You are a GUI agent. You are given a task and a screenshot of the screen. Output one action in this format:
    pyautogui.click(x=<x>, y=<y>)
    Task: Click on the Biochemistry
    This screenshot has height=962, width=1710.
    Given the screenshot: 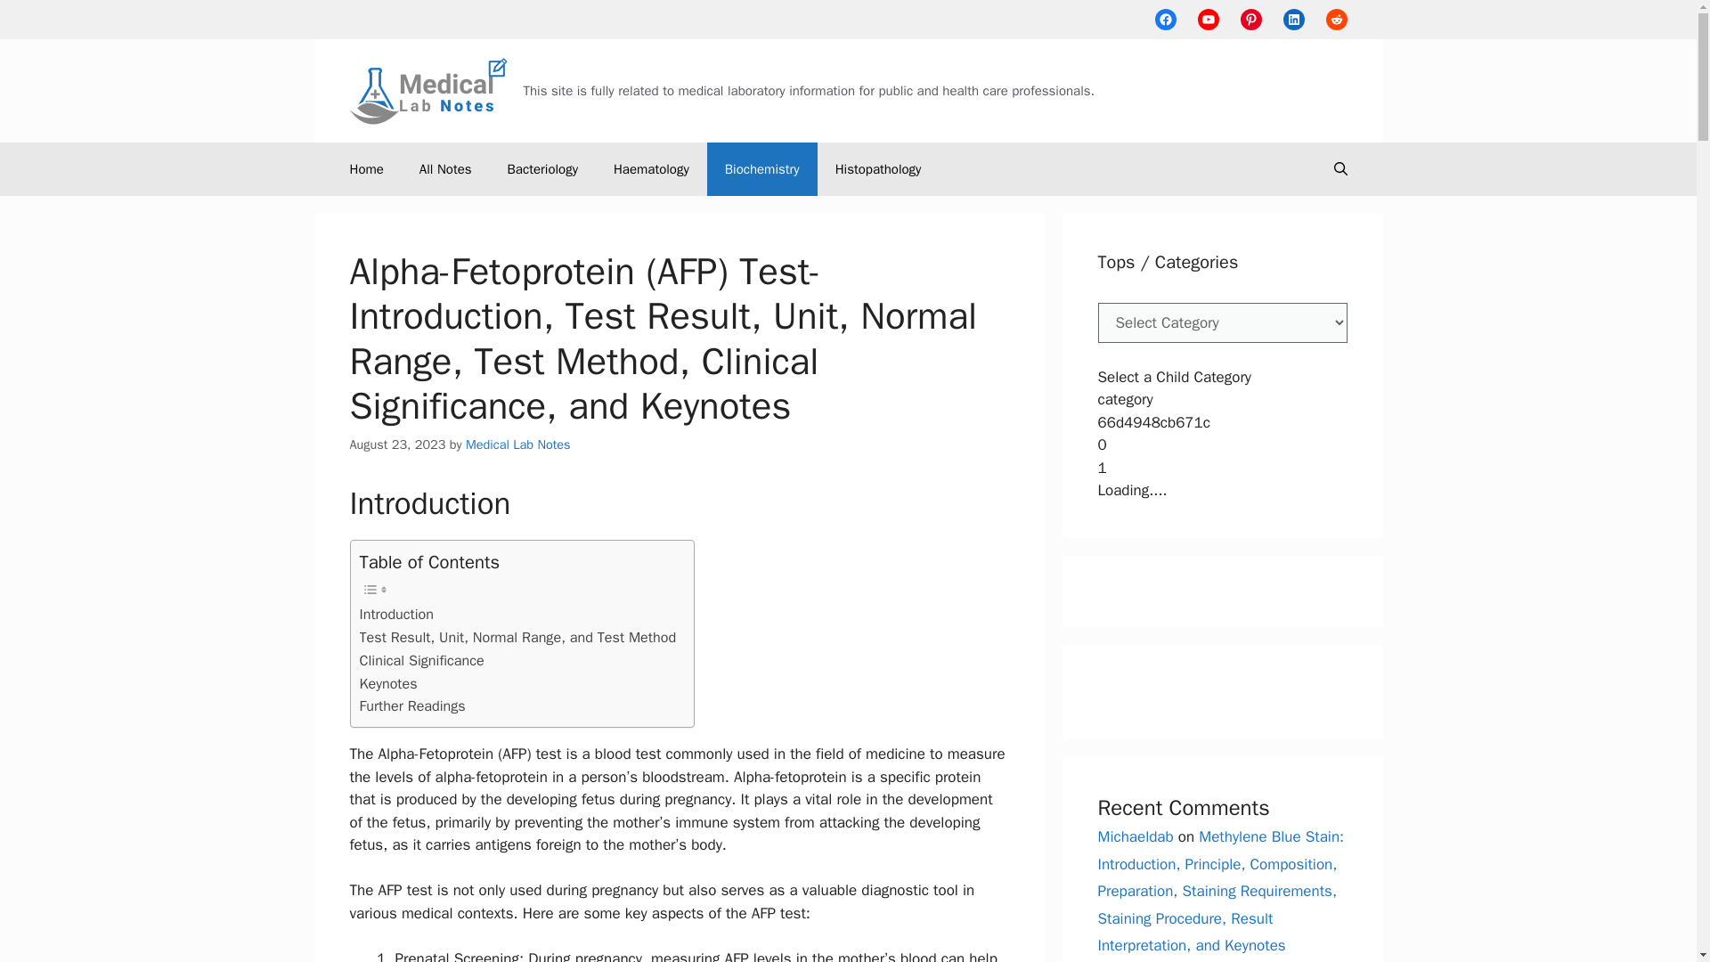 What is the action you would take?
    pyautogui.click(x=762, y=169)
    